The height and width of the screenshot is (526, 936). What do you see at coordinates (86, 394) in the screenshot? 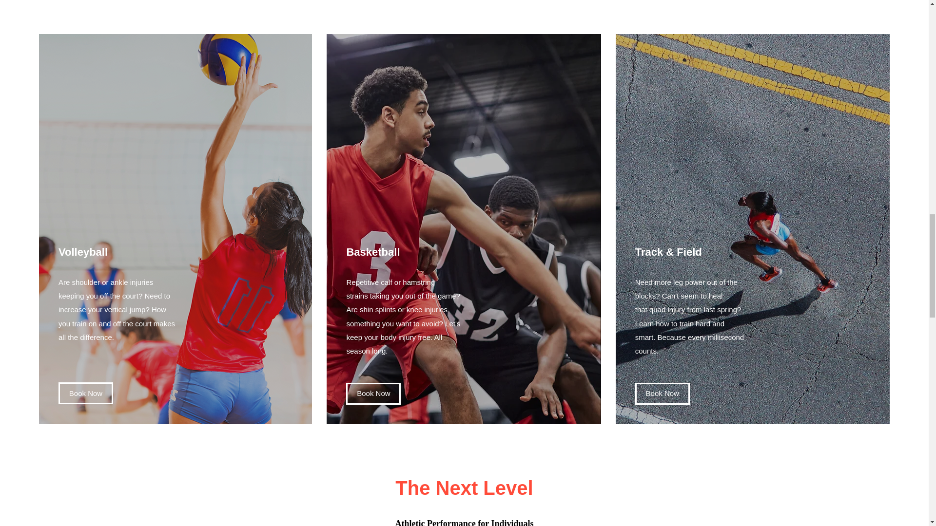
I see `Book Now` at bounding box center [86, 394].